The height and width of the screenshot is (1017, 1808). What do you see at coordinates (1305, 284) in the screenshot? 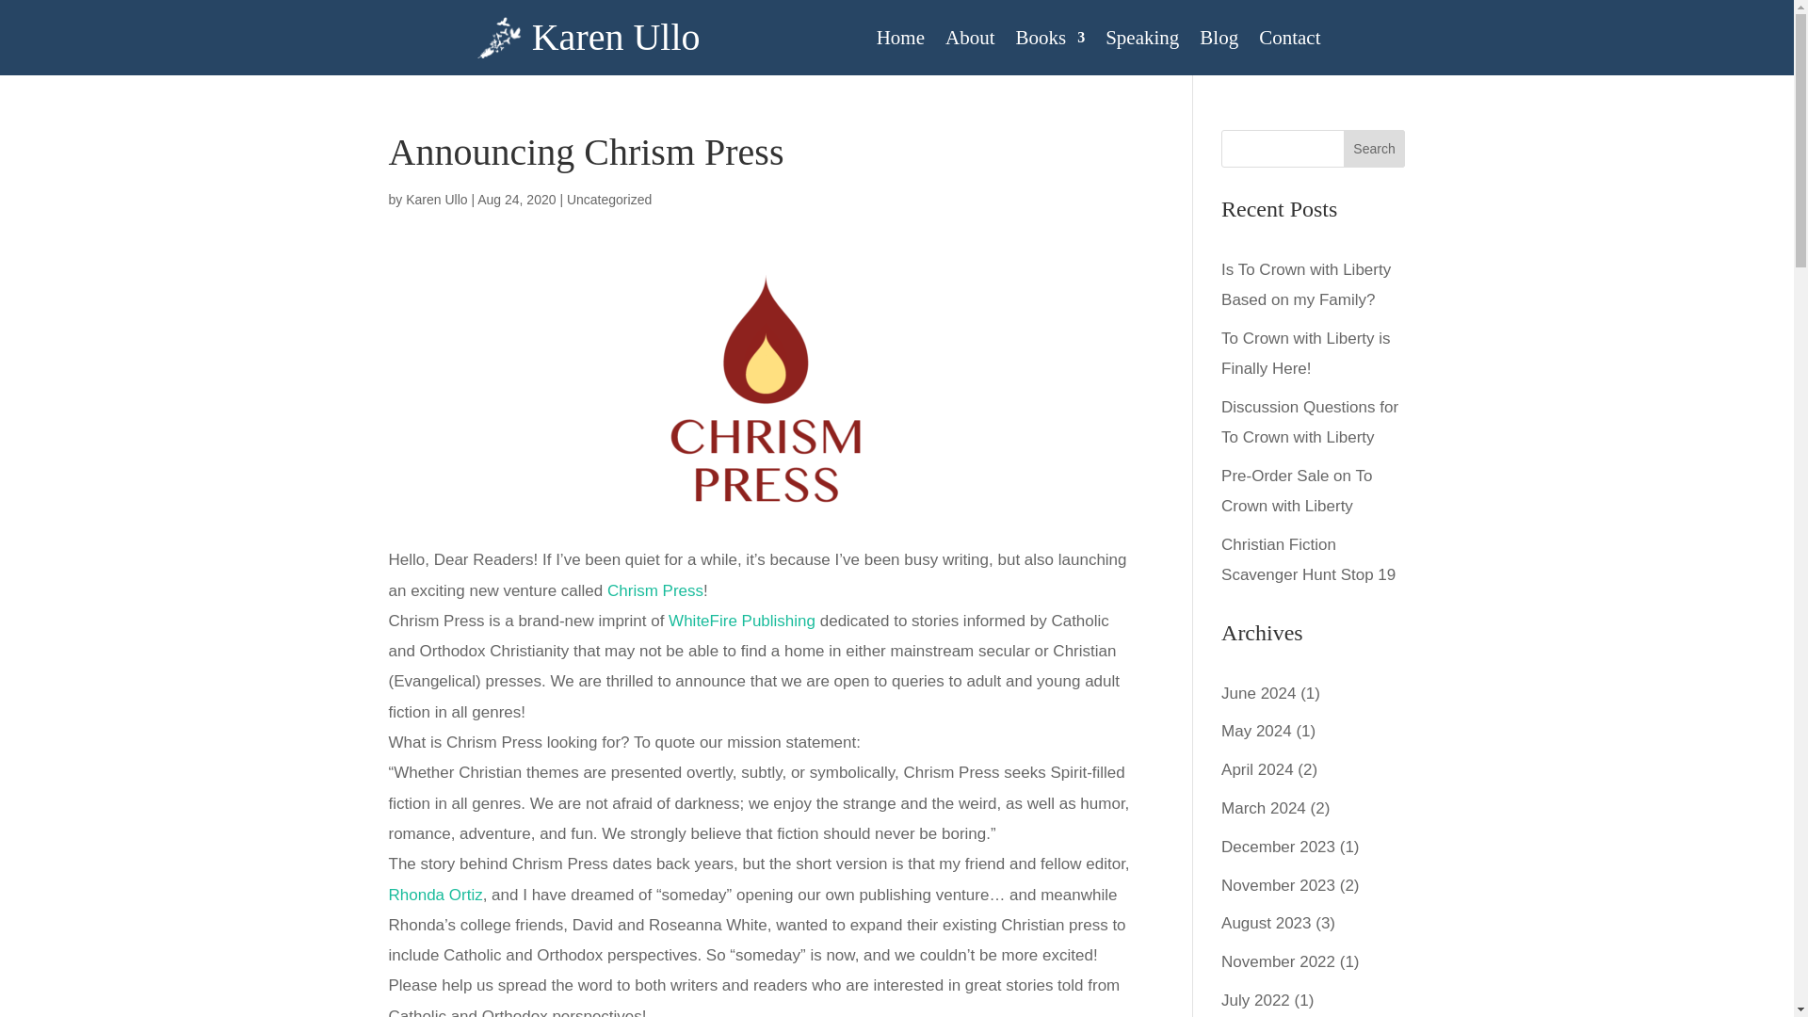
I see `Is To Crown with Liberty Based on my Family?` at bounding box center [1305, 284].